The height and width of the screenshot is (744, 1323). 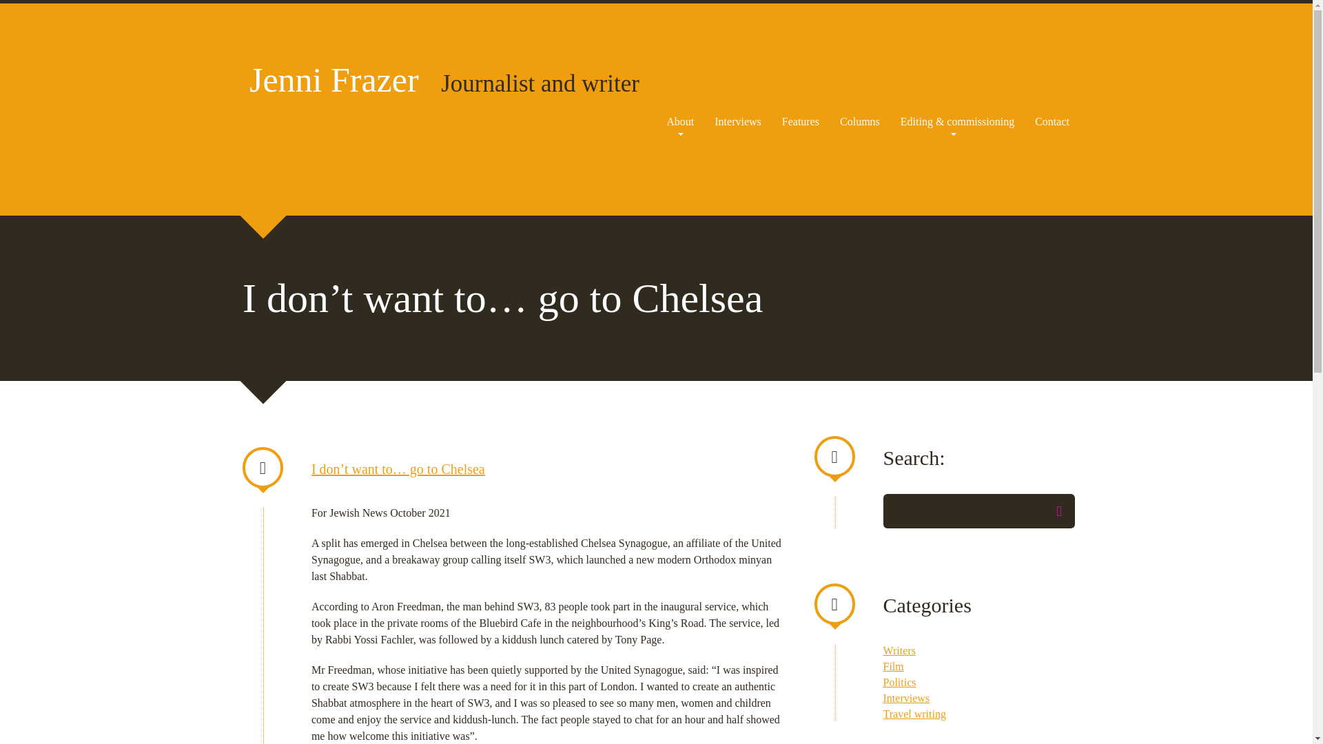 I want to click on About, so click(x=679, y=121).